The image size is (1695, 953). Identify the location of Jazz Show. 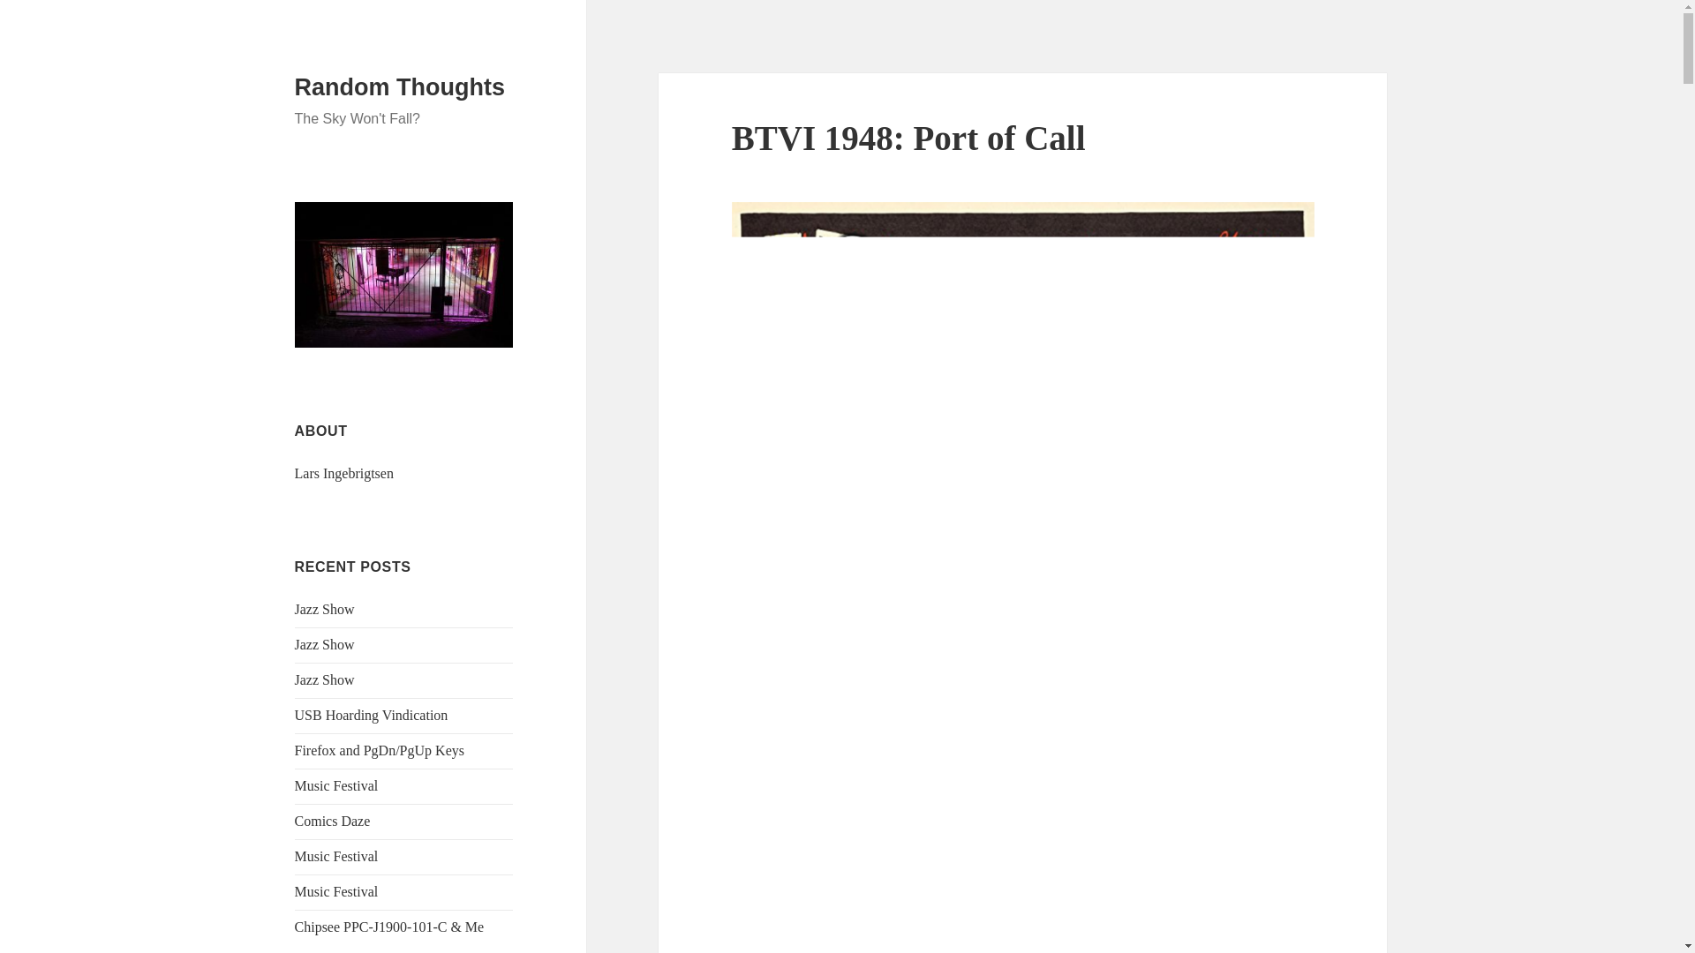
(325, 679).